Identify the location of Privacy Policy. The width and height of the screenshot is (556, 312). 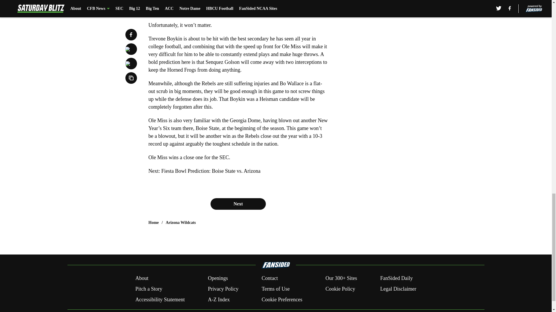
(223, 289).